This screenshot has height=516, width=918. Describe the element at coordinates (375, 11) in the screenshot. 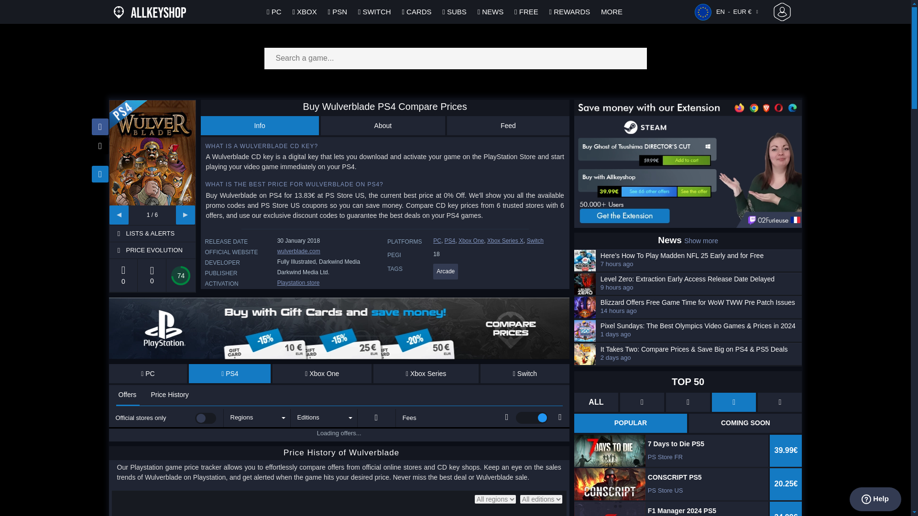

I see `SWITCH` at that location.